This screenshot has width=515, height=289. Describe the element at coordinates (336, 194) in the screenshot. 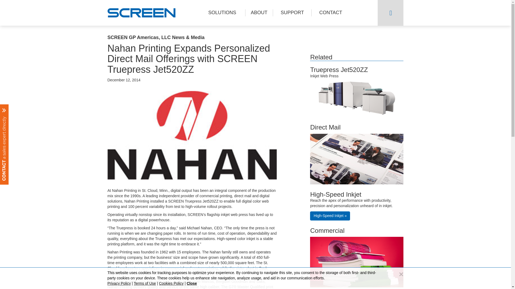

I see `High-Speed Inkjet` at that location.